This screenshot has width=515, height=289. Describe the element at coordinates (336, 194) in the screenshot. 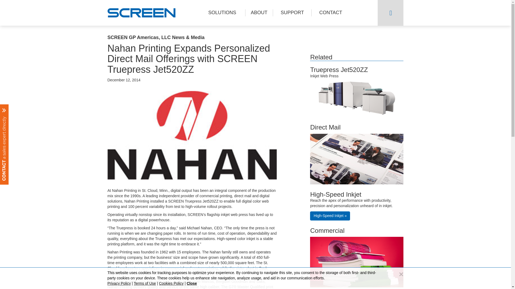

I see `High-Speed Inkjet` at that location.